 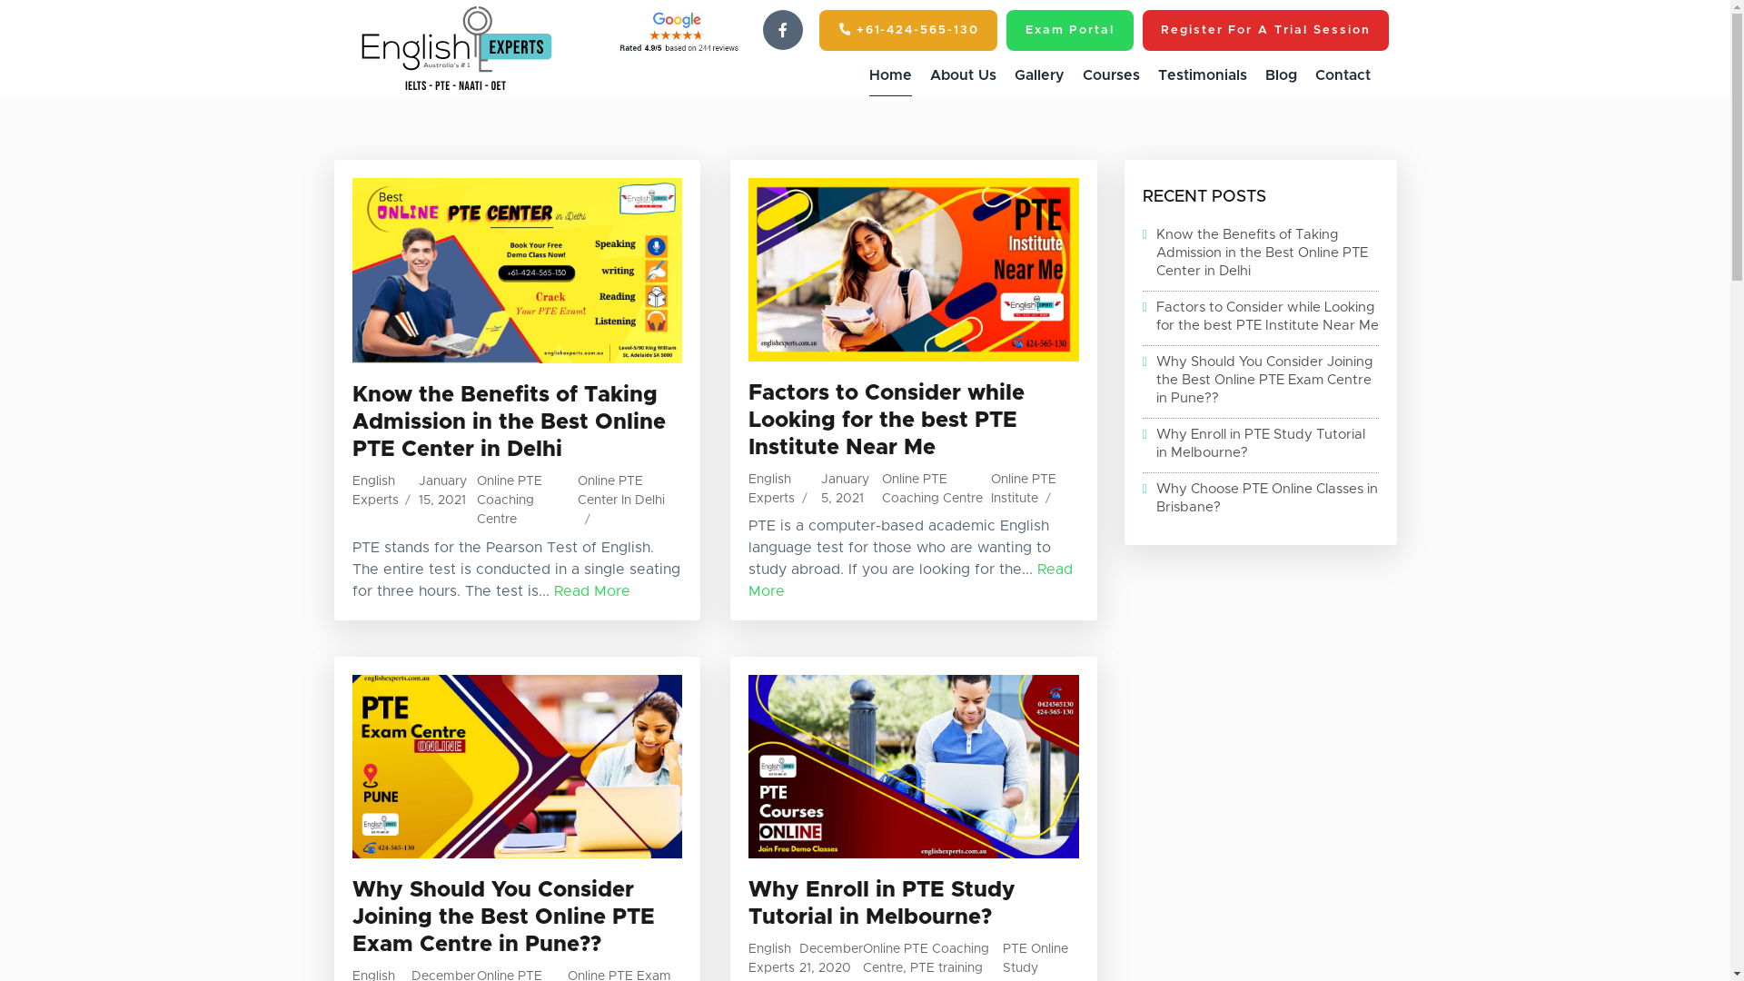 I want to click on Courses, so click(x=1112, y=76).